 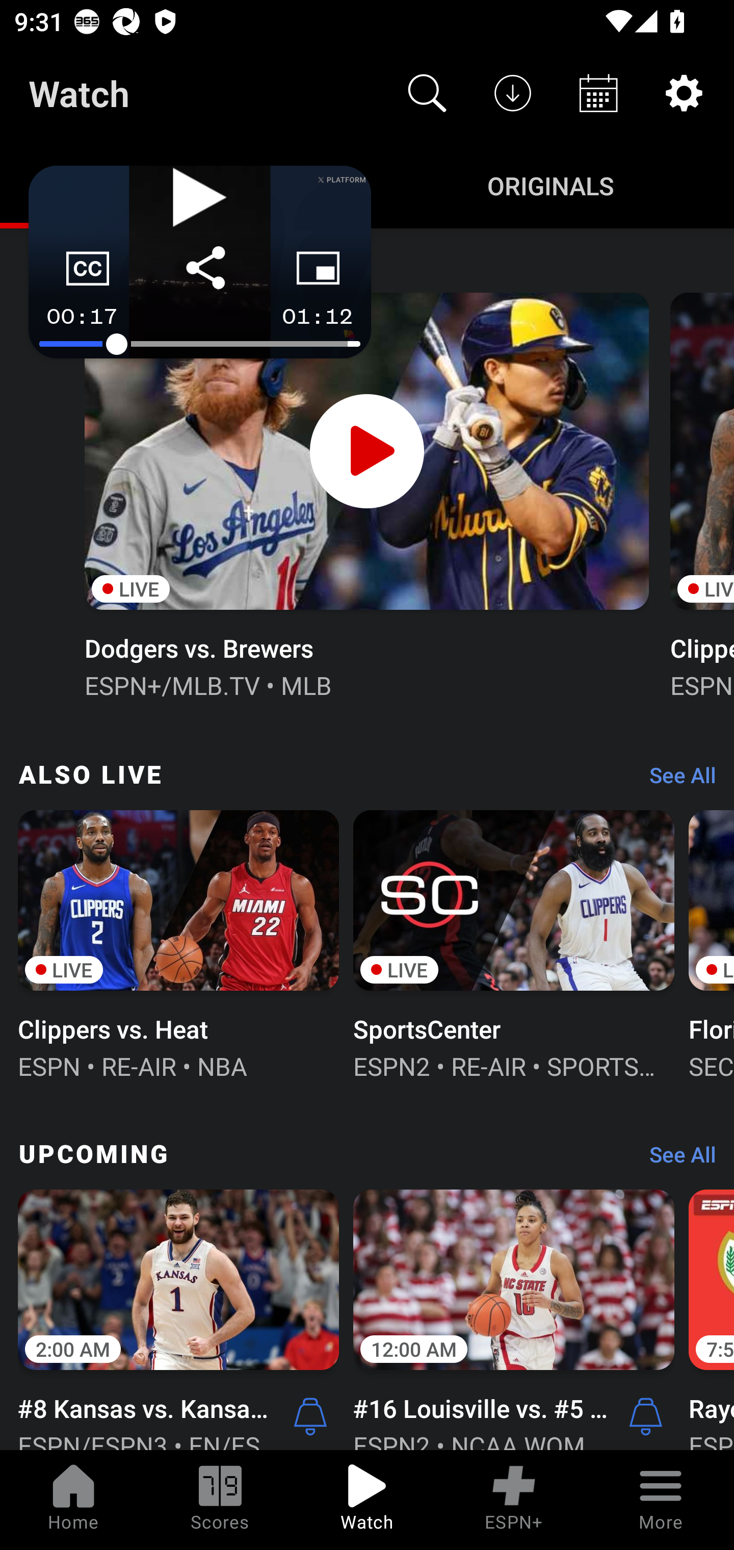 I want to click on  LIVE Dodgers vs. Brewers ESPN+/MLB.TV • MLB, so click(x=366, y=494).